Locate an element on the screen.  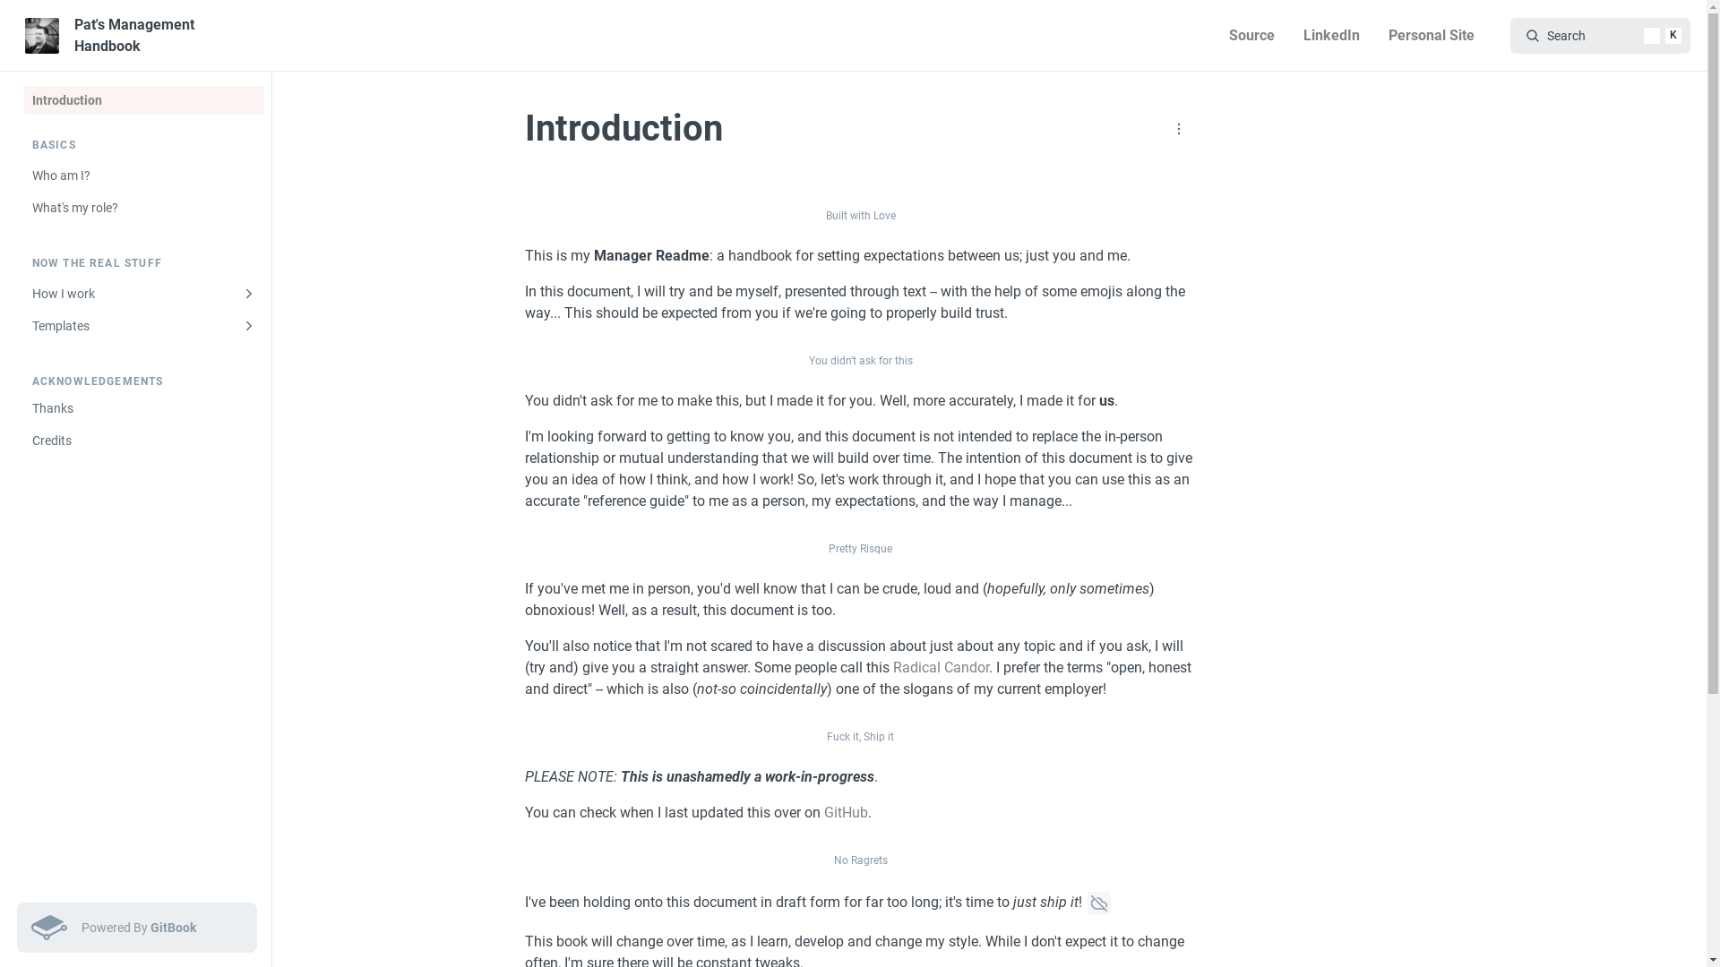
What's my role? is located at coordinates (143, 208).